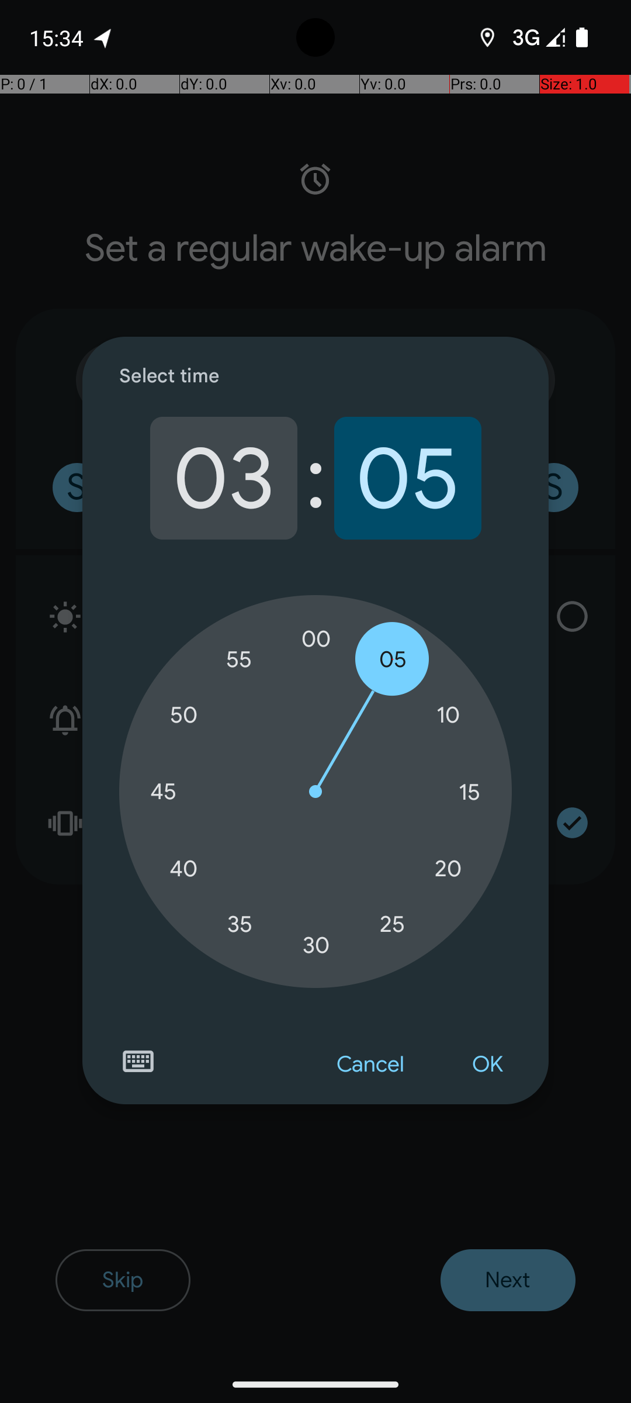 Image resolution: width=631 pixels, height=1403 pixels. Describe the element at coordinates (163, 792) in the screenshot. I see `45` at that location.